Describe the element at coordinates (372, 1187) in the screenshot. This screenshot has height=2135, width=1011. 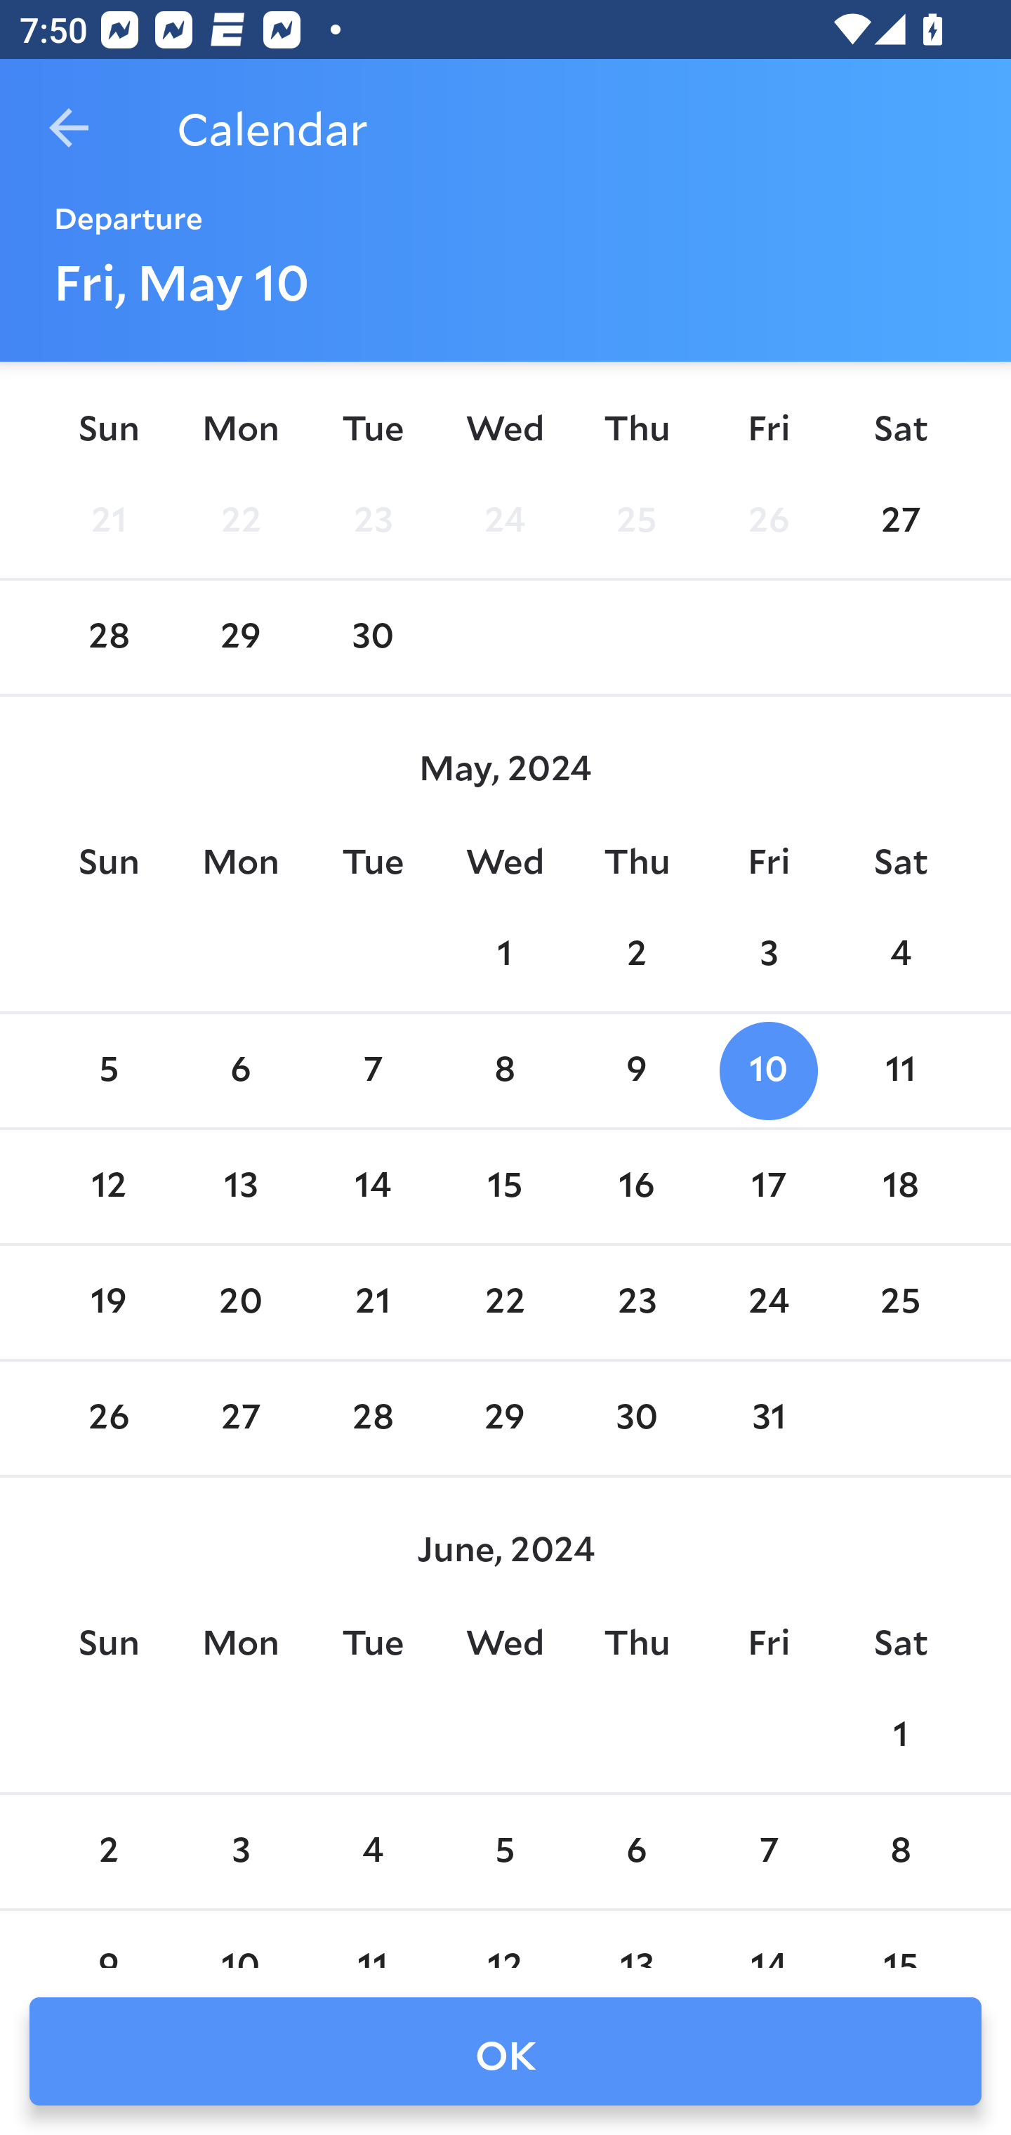
I see `14` at that location.